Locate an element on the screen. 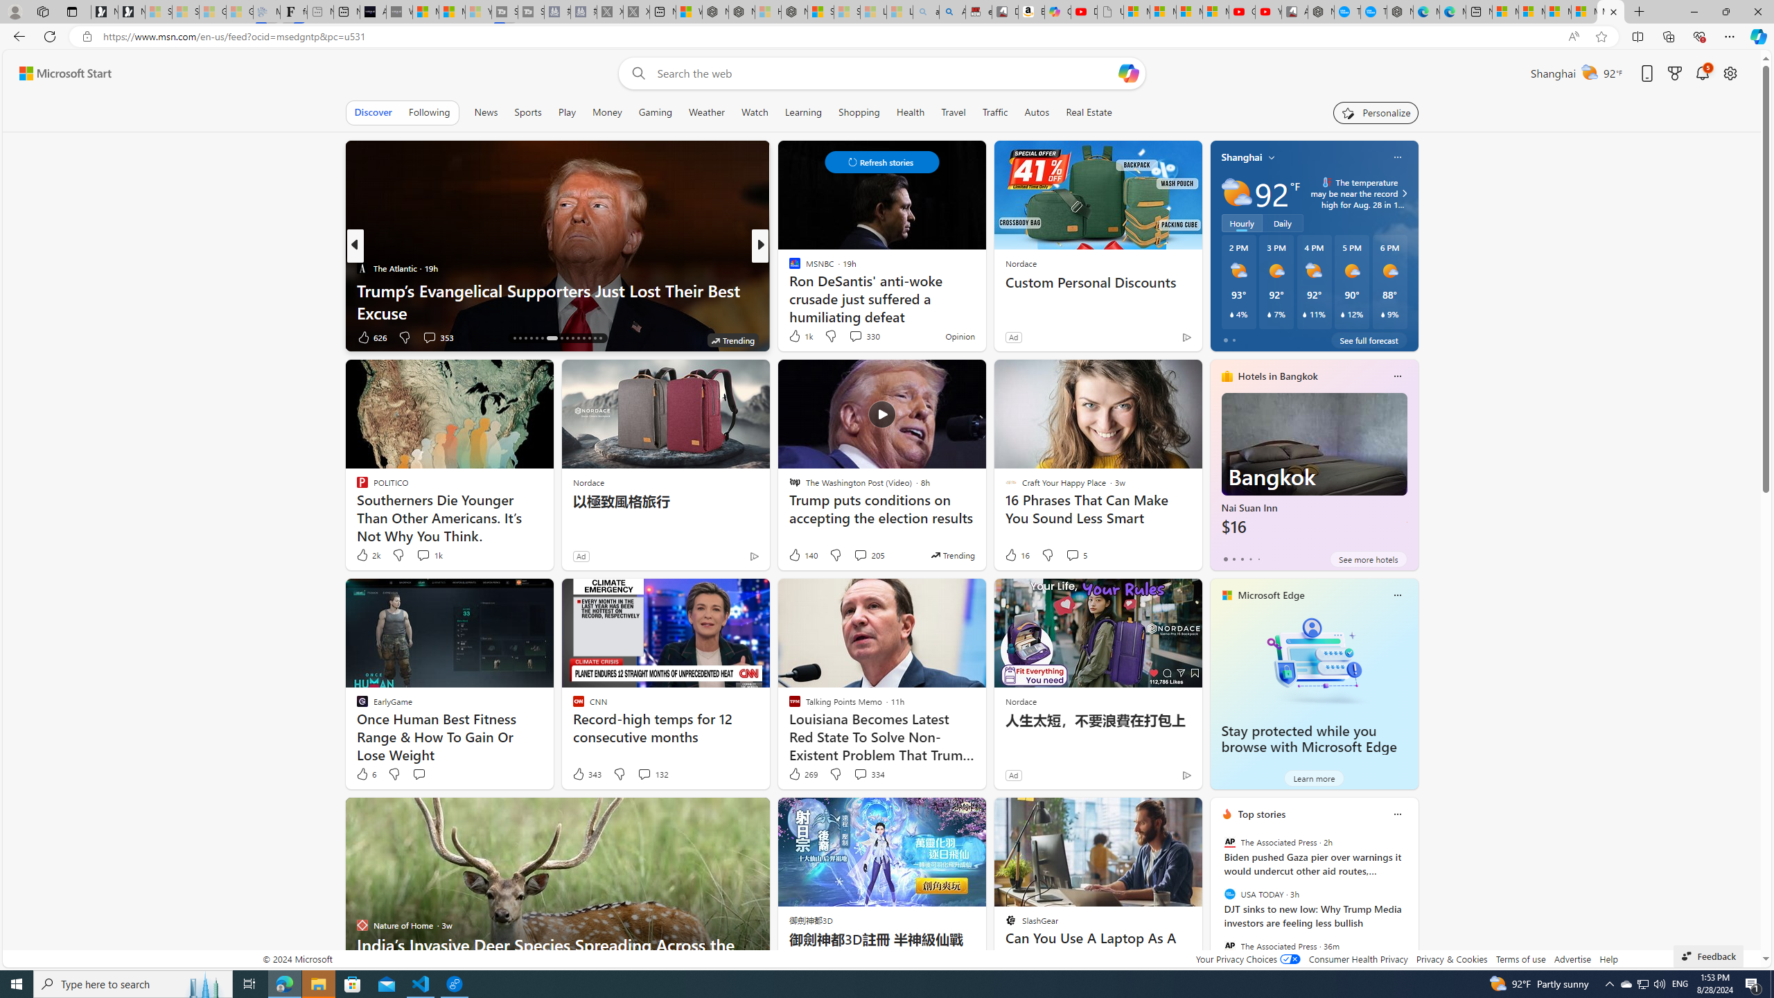 The width and height of the screenshot is (1774, 998). News is located at coordinates (485, 112).